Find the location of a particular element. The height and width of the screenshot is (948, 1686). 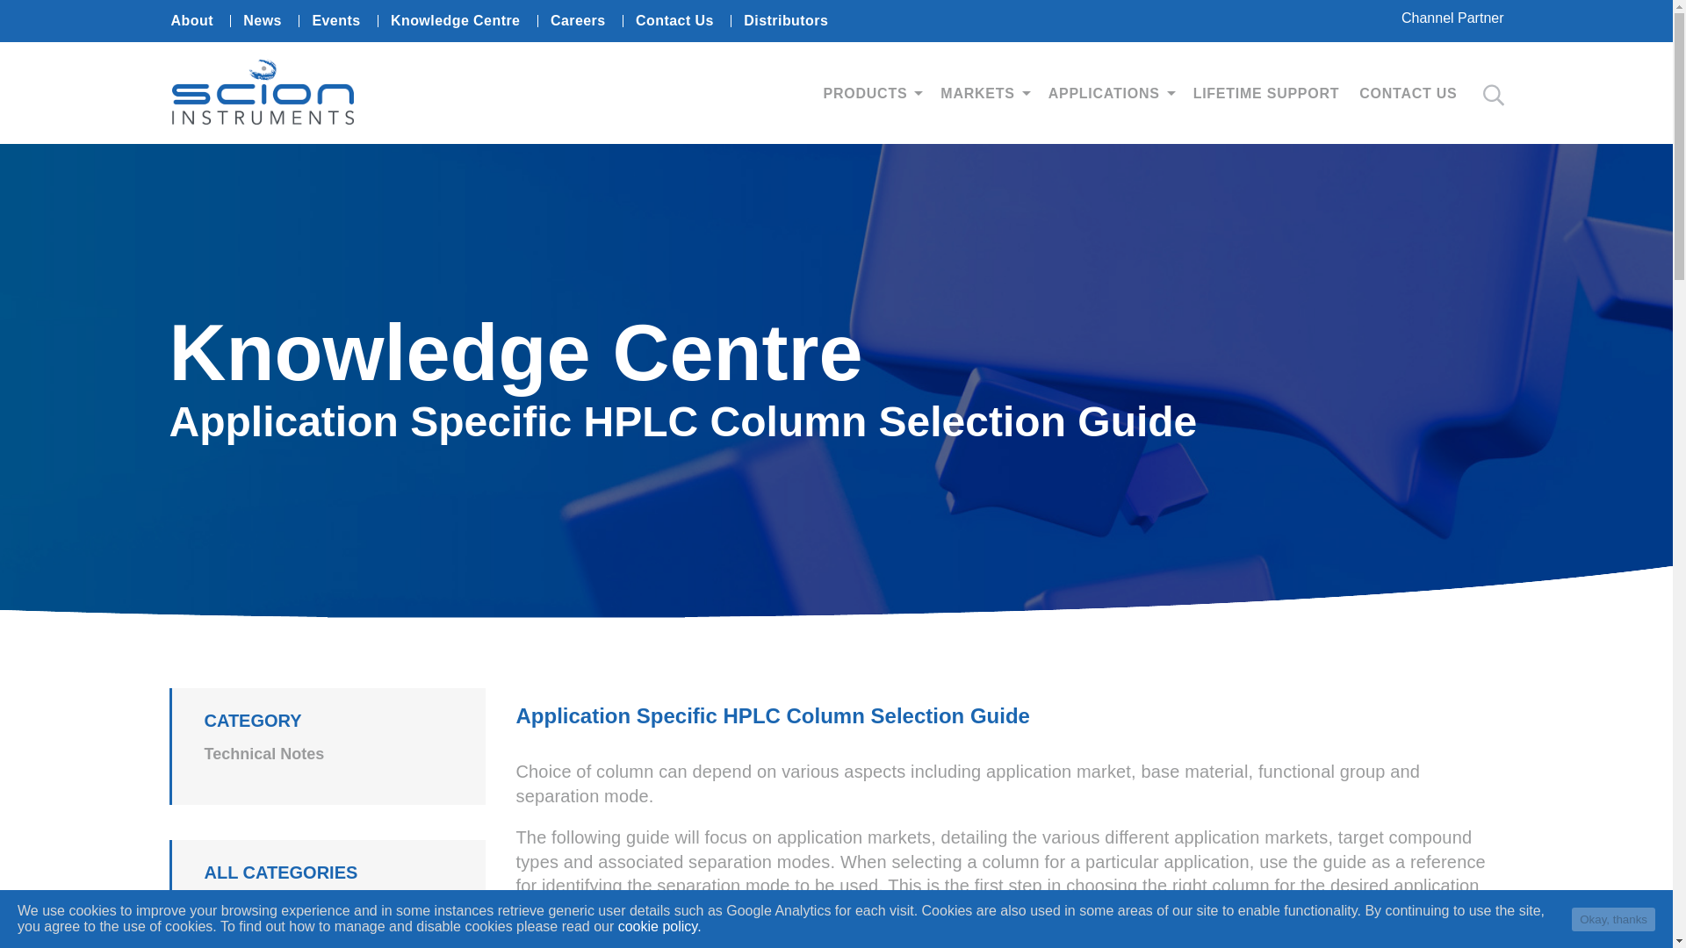

Channel Partner is located at coordinates (1452, 20).